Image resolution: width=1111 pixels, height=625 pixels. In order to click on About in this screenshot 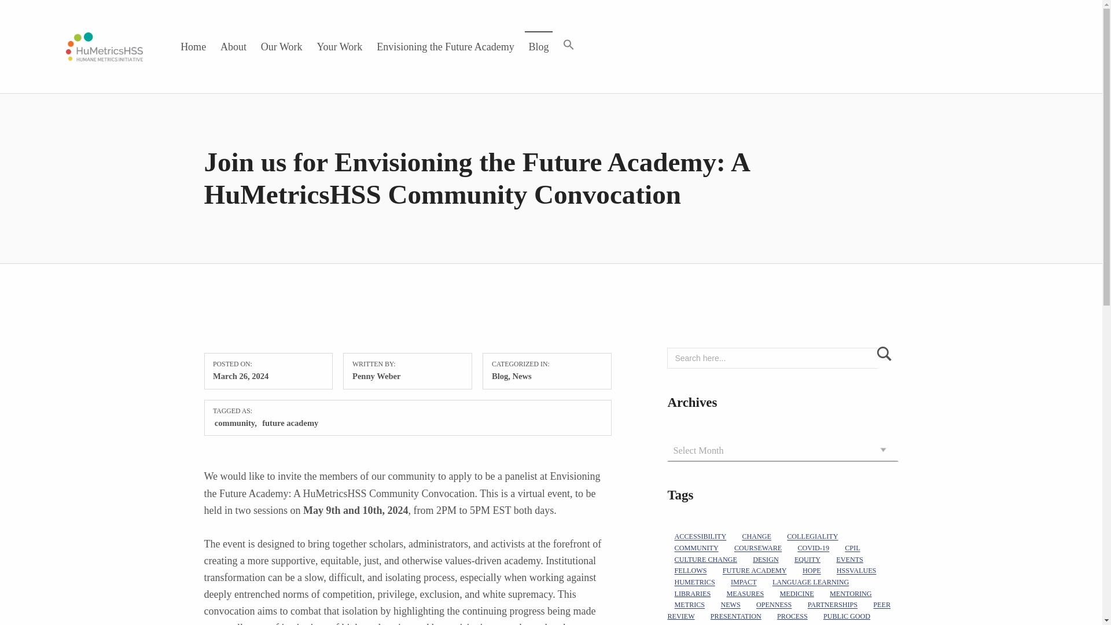, I will do `click(234, 46)`.